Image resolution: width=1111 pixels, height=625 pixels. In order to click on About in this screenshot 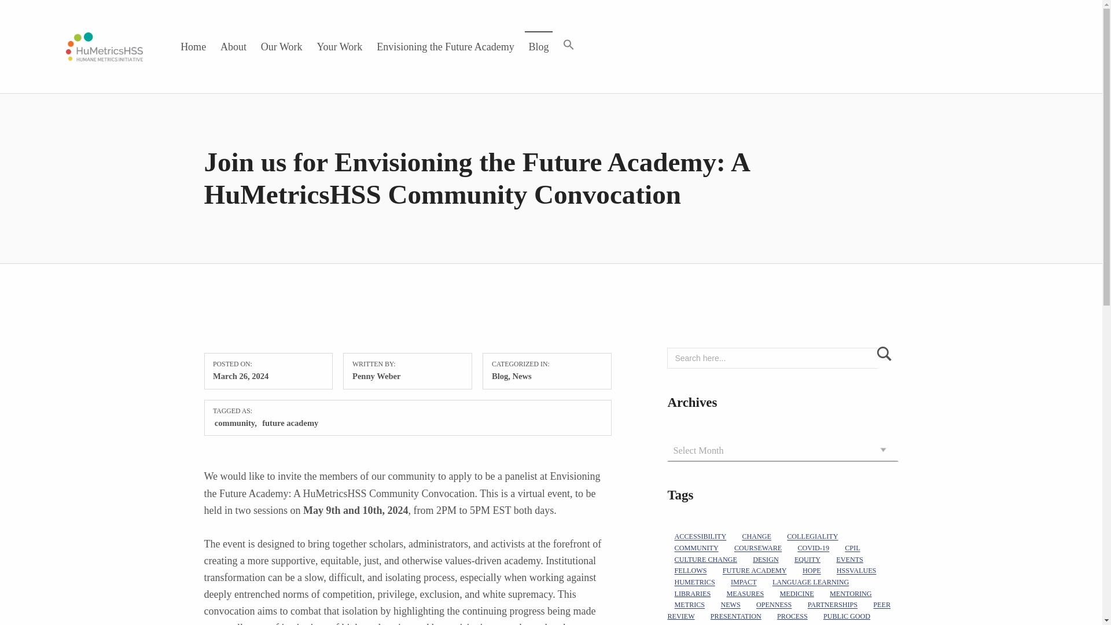, I will do `click(234, 46)`.